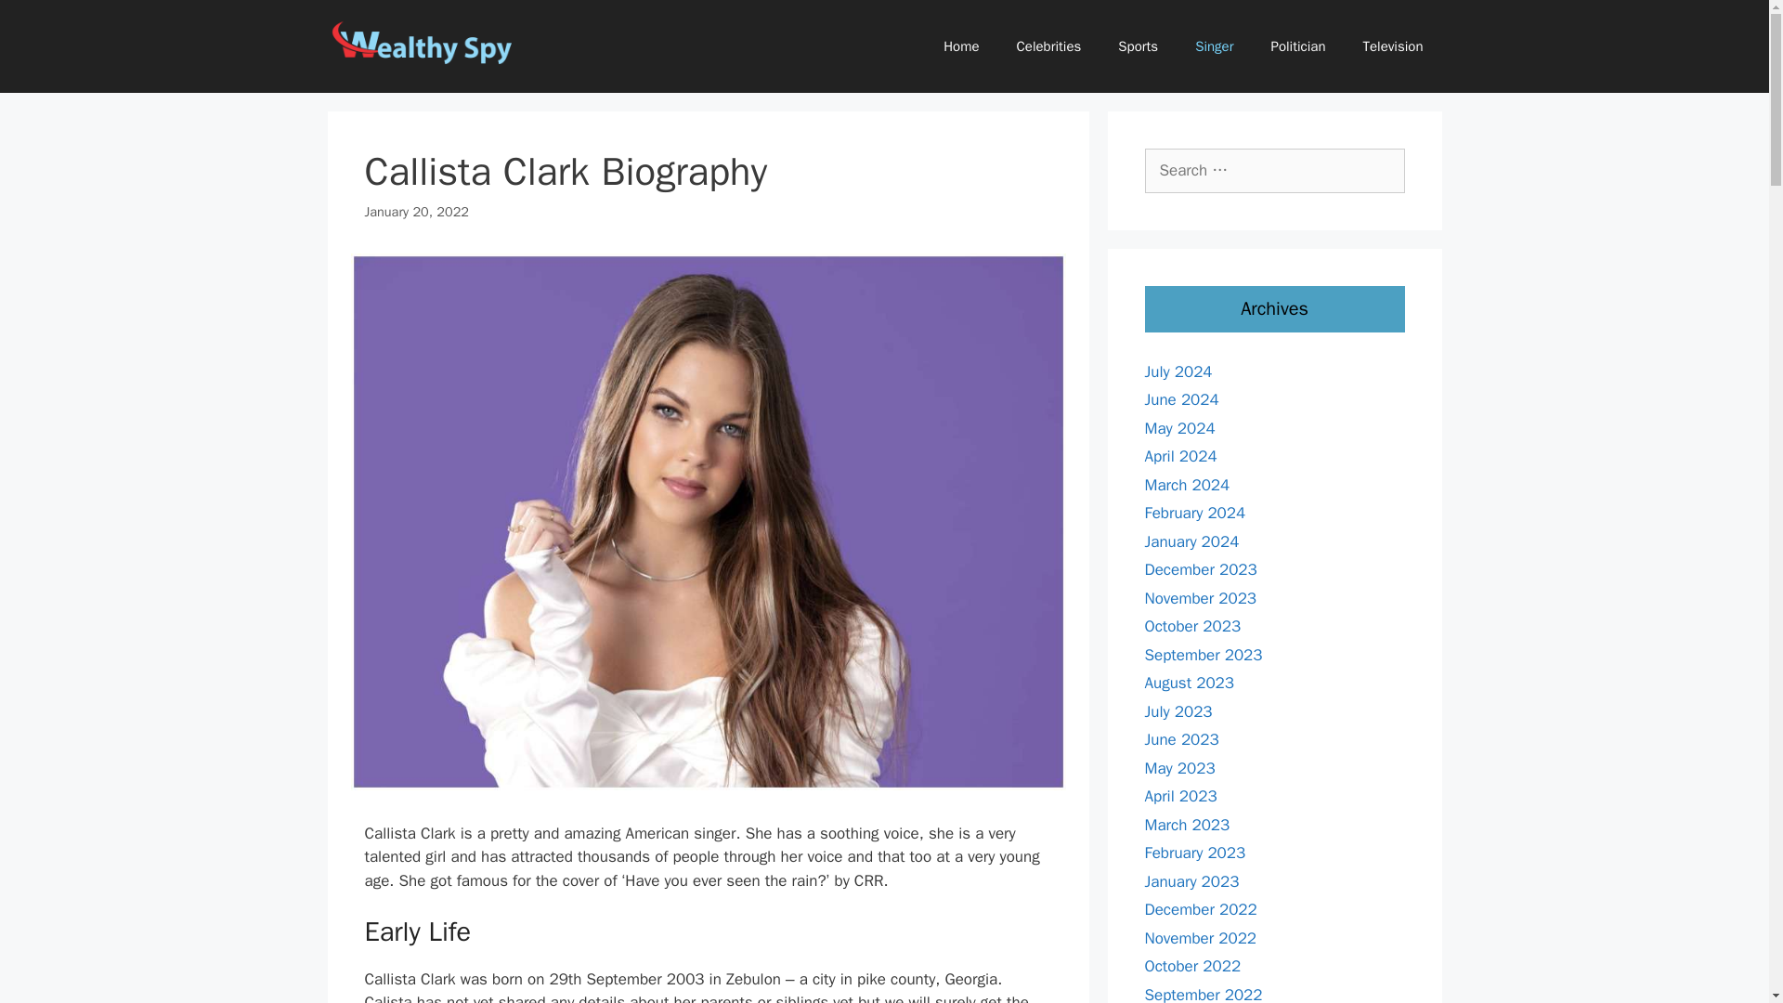 The width and height of the screenshot is (1783, 1003). What do you see at coordinates (1192, 626) in the screenshot?
I see `October 2023` at bounding box center [1192, 626].